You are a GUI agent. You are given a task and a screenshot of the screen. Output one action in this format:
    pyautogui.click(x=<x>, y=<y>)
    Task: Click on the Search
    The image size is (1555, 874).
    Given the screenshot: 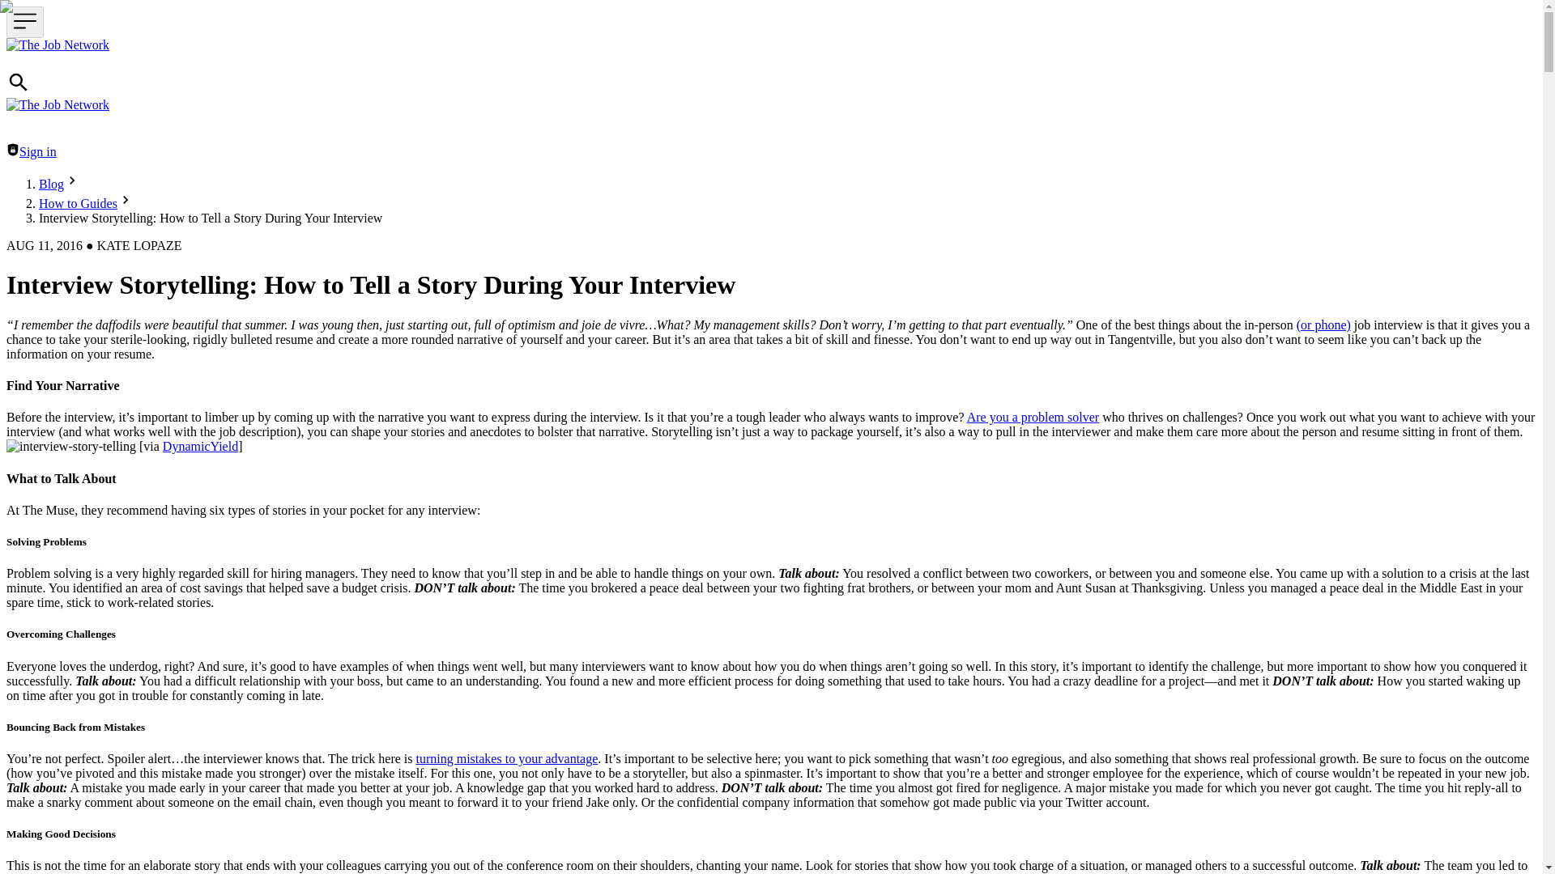 What is the action you would take?
    pyautogui.click(x=18, y=89)
    